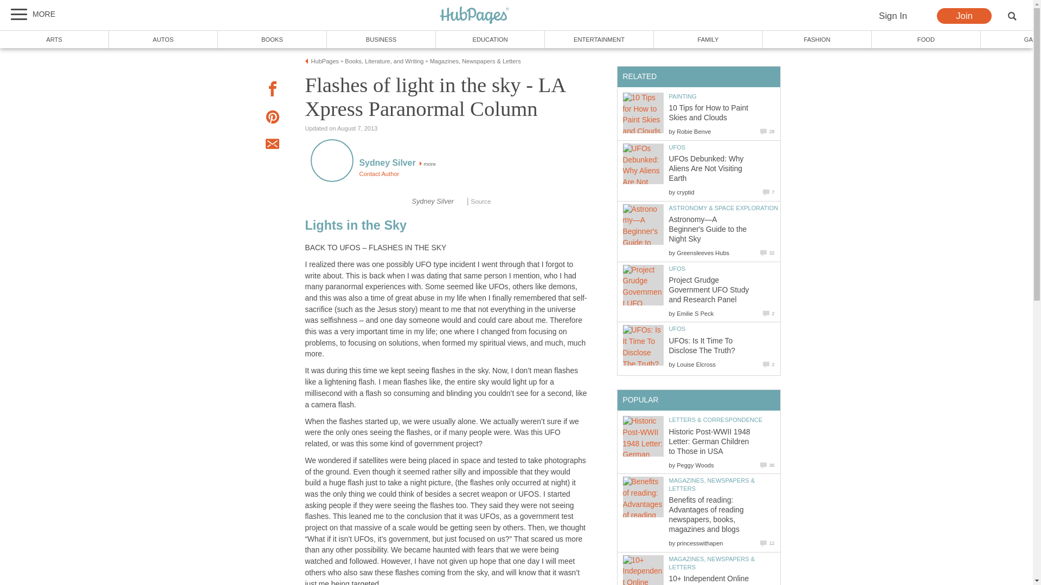  What do you see at coordinates (384, 61) in the screenshot?
I see `Books, Literature, and Writing` at bounding box center [384, 61].